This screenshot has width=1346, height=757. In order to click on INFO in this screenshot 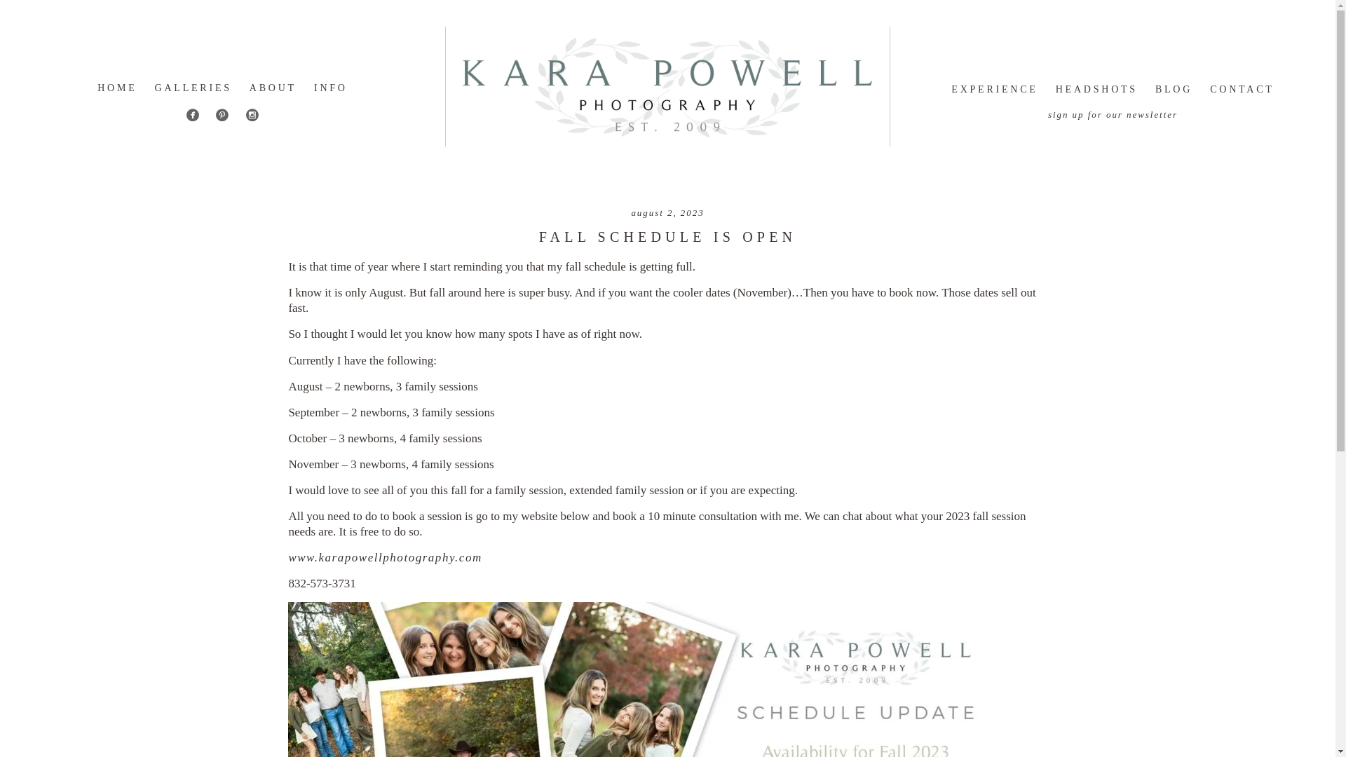, I will do `click(330, 87)`.